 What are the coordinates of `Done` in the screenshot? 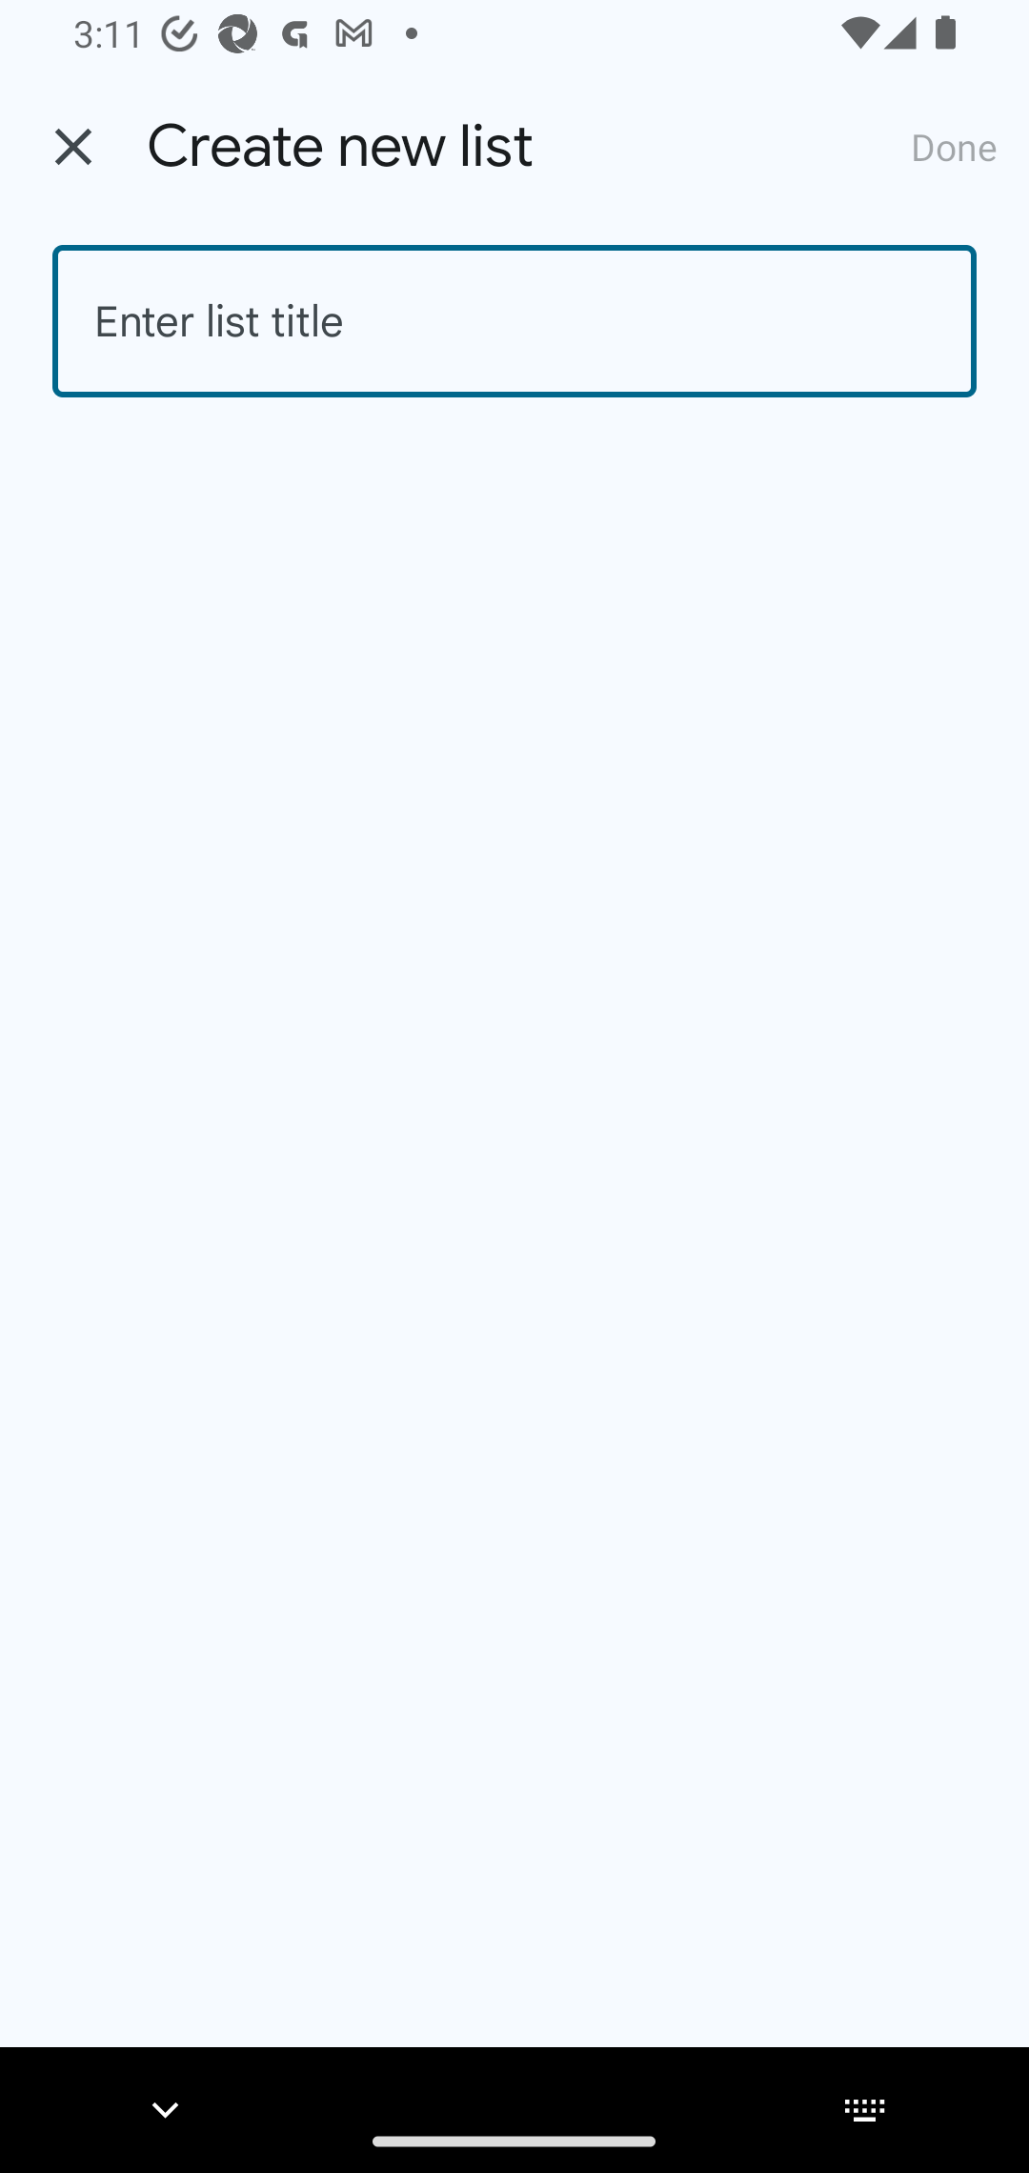 It's located at (955, 146).